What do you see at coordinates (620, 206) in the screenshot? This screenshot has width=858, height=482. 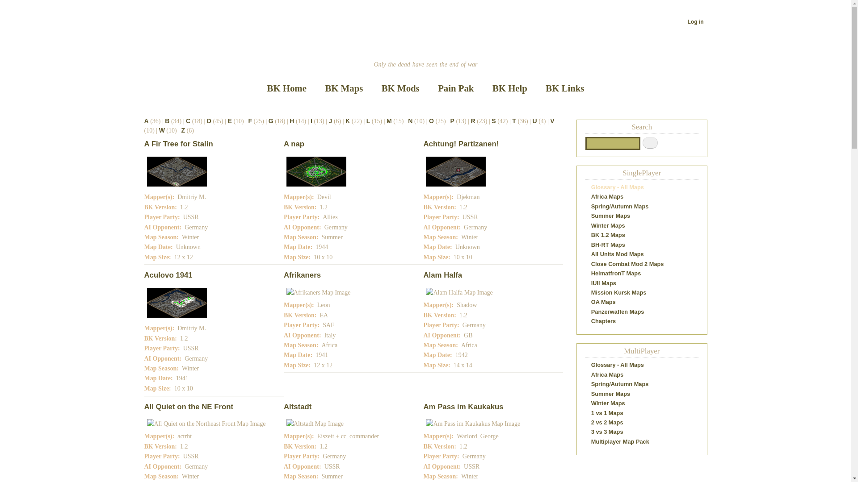 I see `Spring/Autumn Maps` at bounding box center [620, 206].